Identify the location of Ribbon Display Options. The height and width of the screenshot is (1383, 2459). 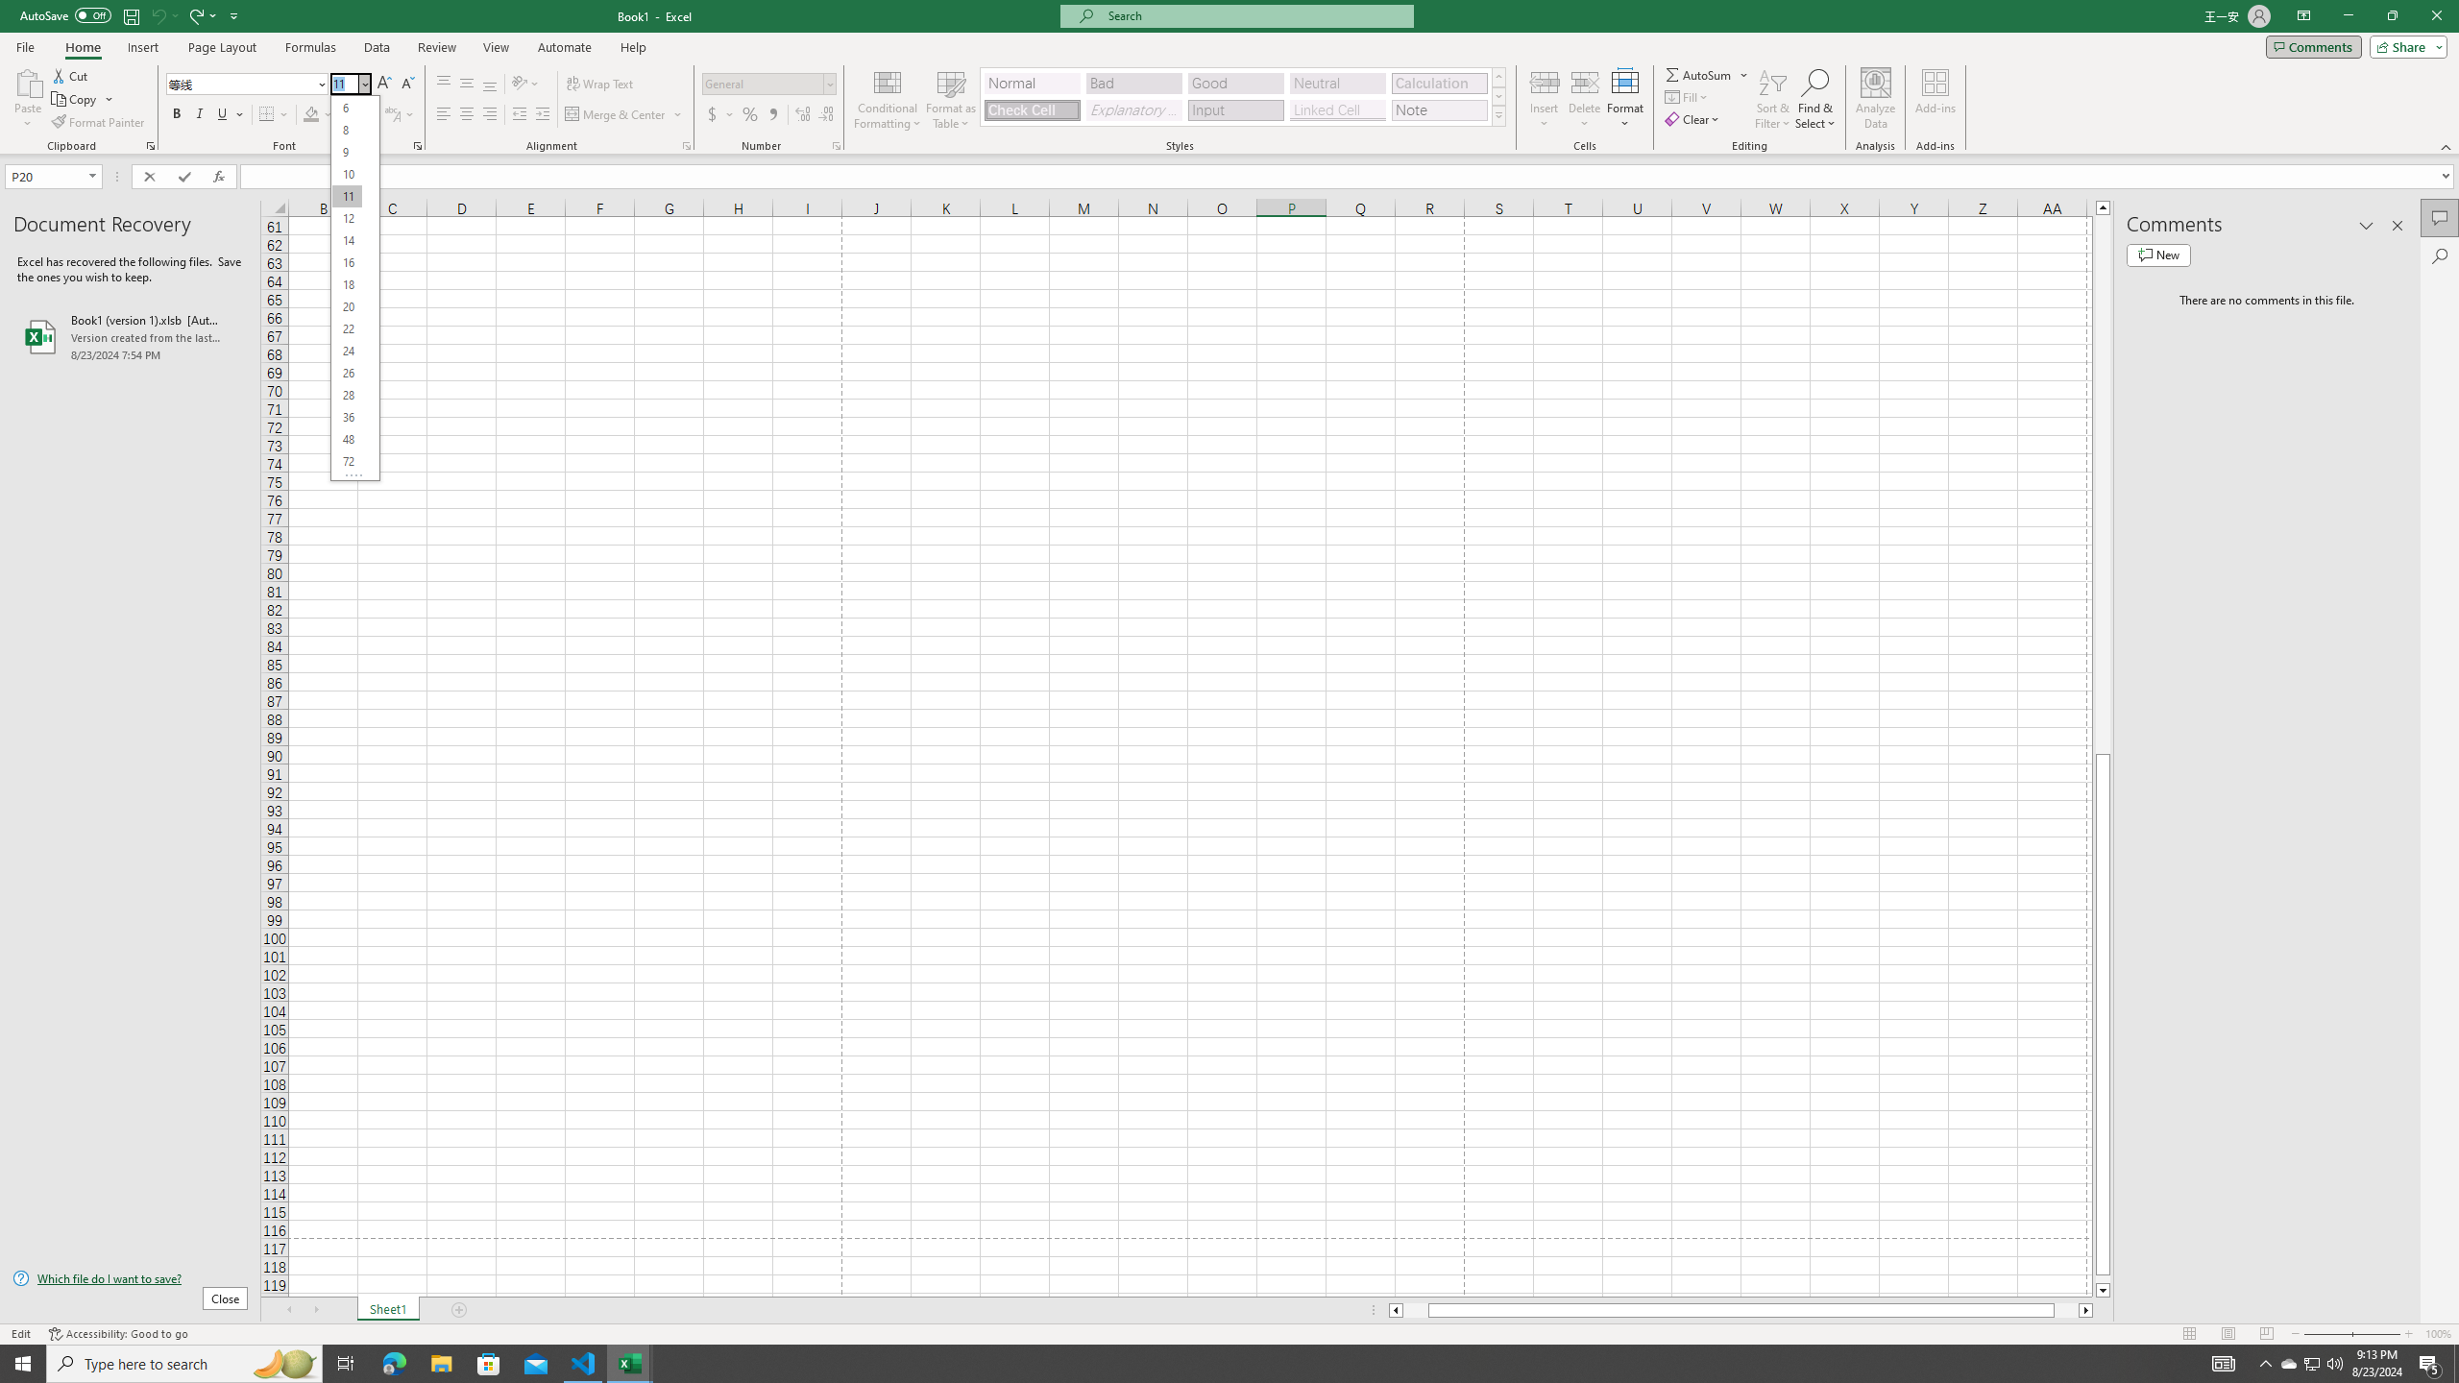
(2303, 16).